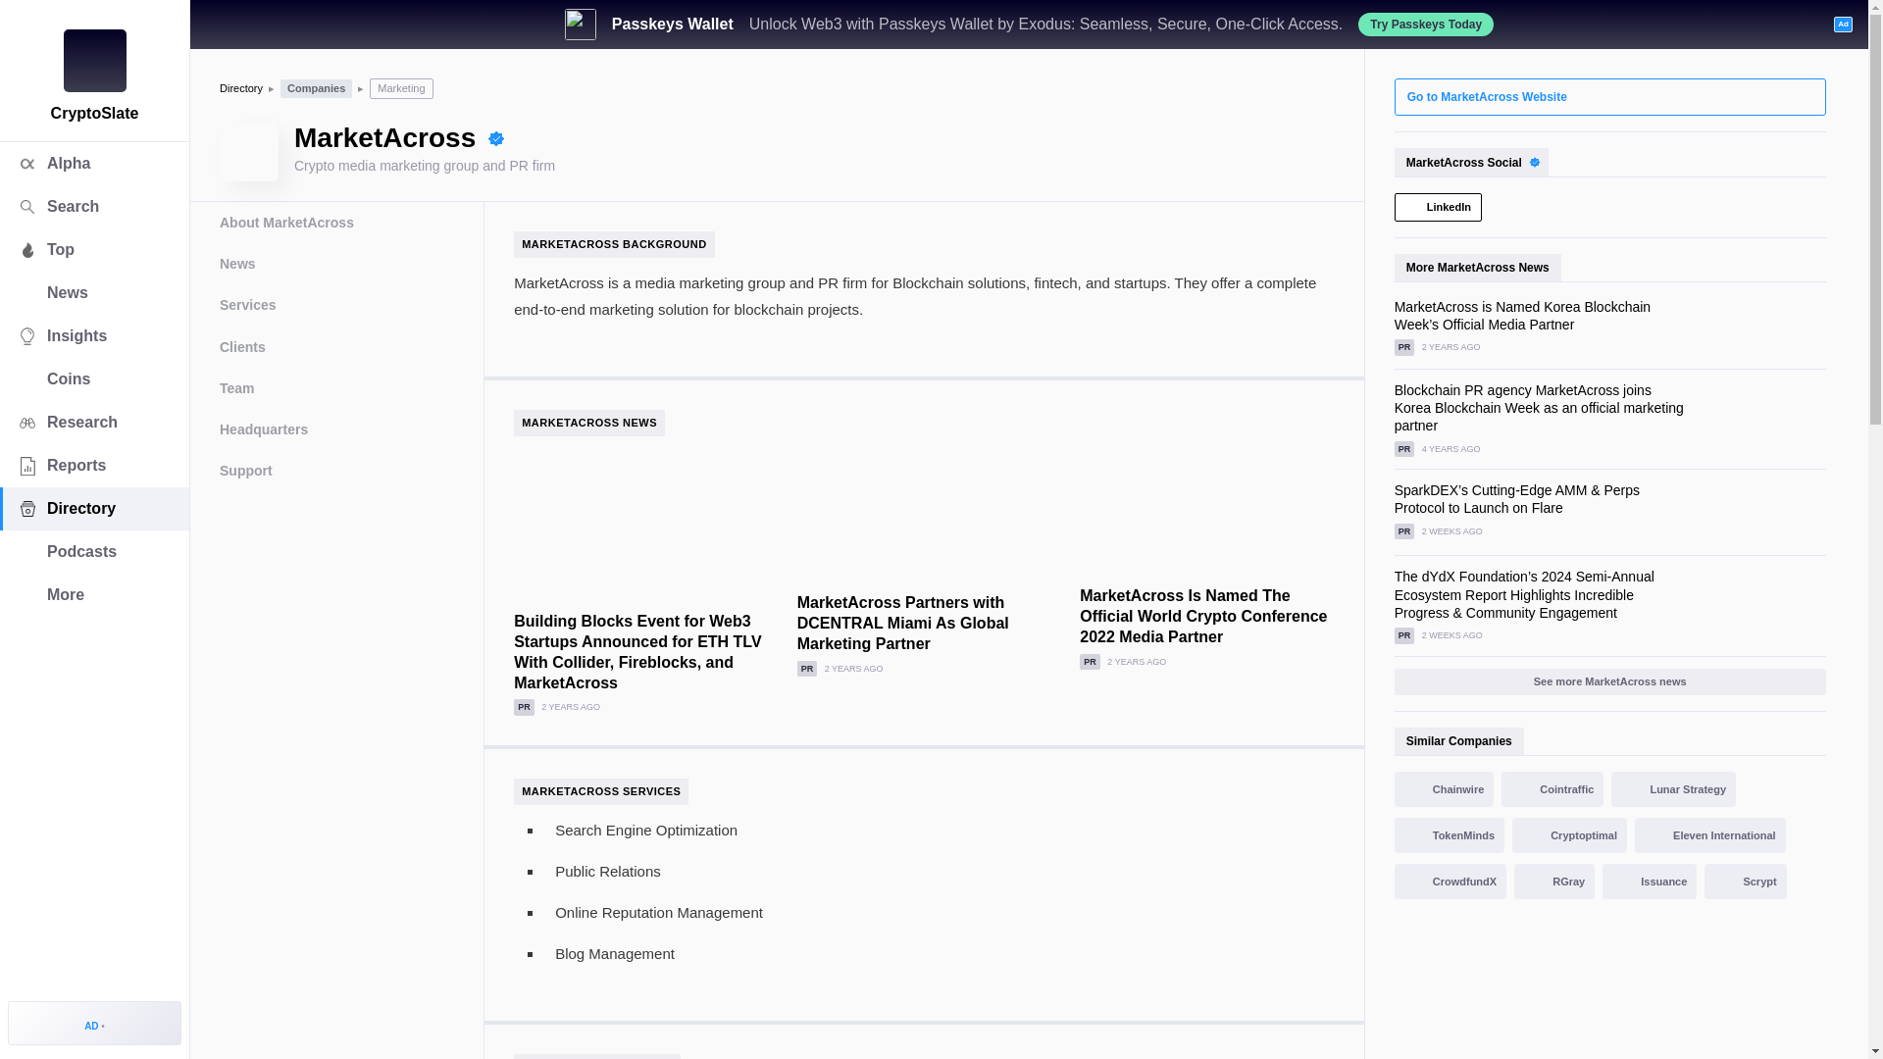  I want to click on News, so click(94, 292).